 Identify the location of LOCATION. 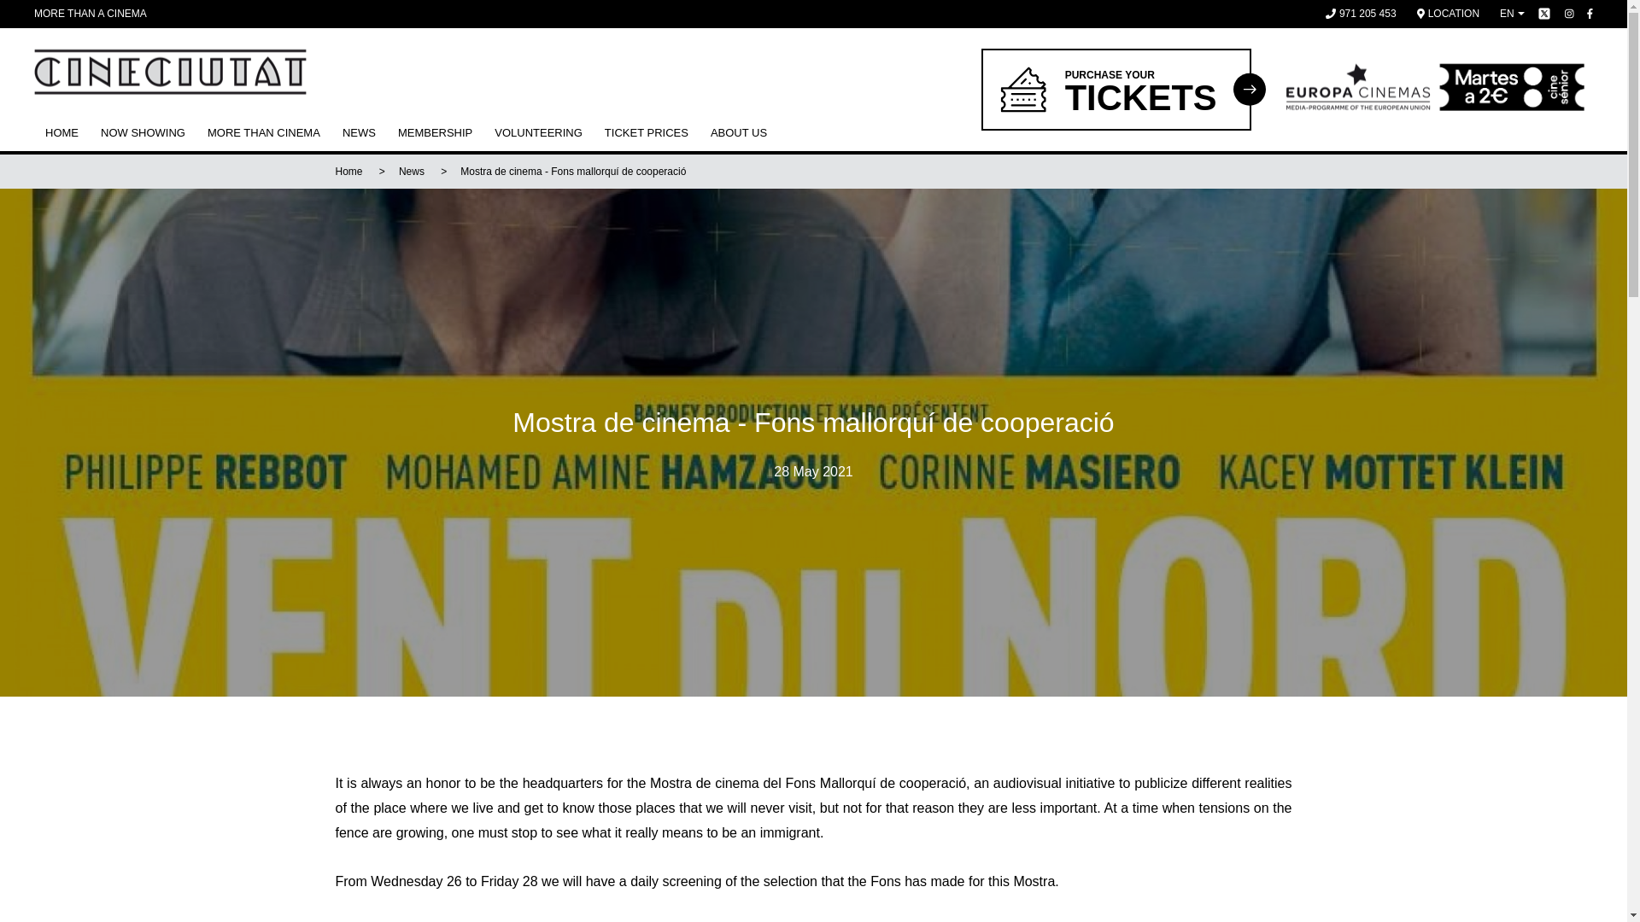
(538, 133).